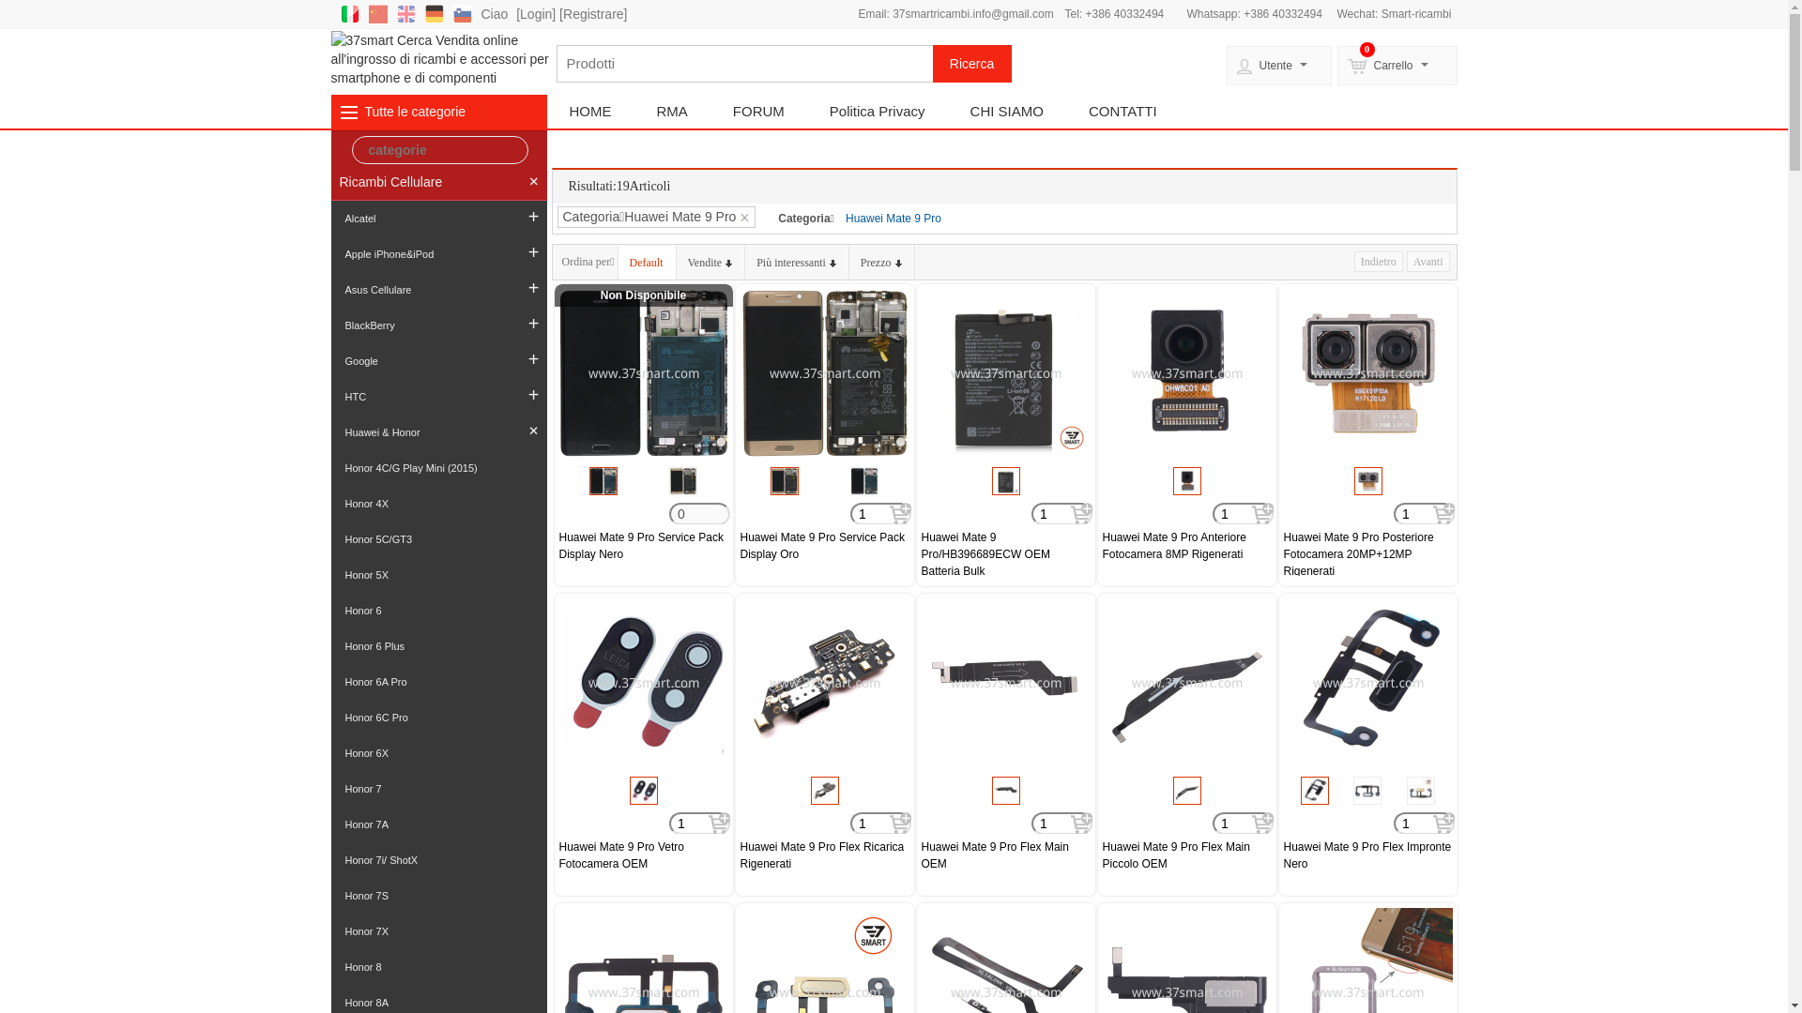 This screenshot has height=1013, width=1802. What do you see at coordinates (882, 263) in the screenshot?
I see `PrezzoPrezzoSequenza` at bounding box center [882, 263].